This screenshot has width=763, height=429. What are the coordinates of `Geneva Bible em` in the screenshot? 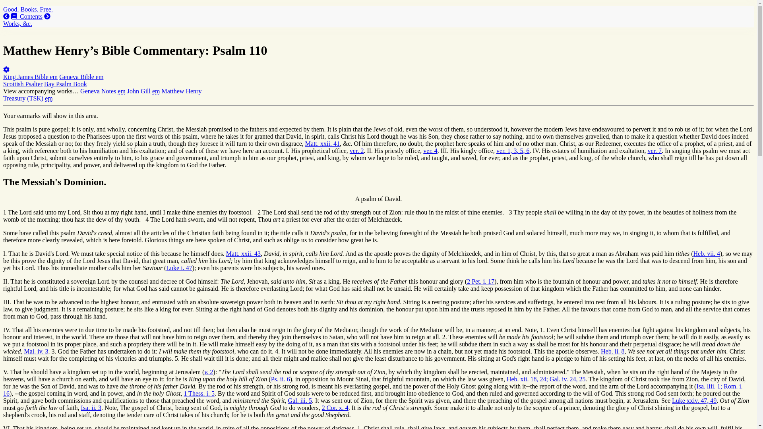 It's located at (81, 76).